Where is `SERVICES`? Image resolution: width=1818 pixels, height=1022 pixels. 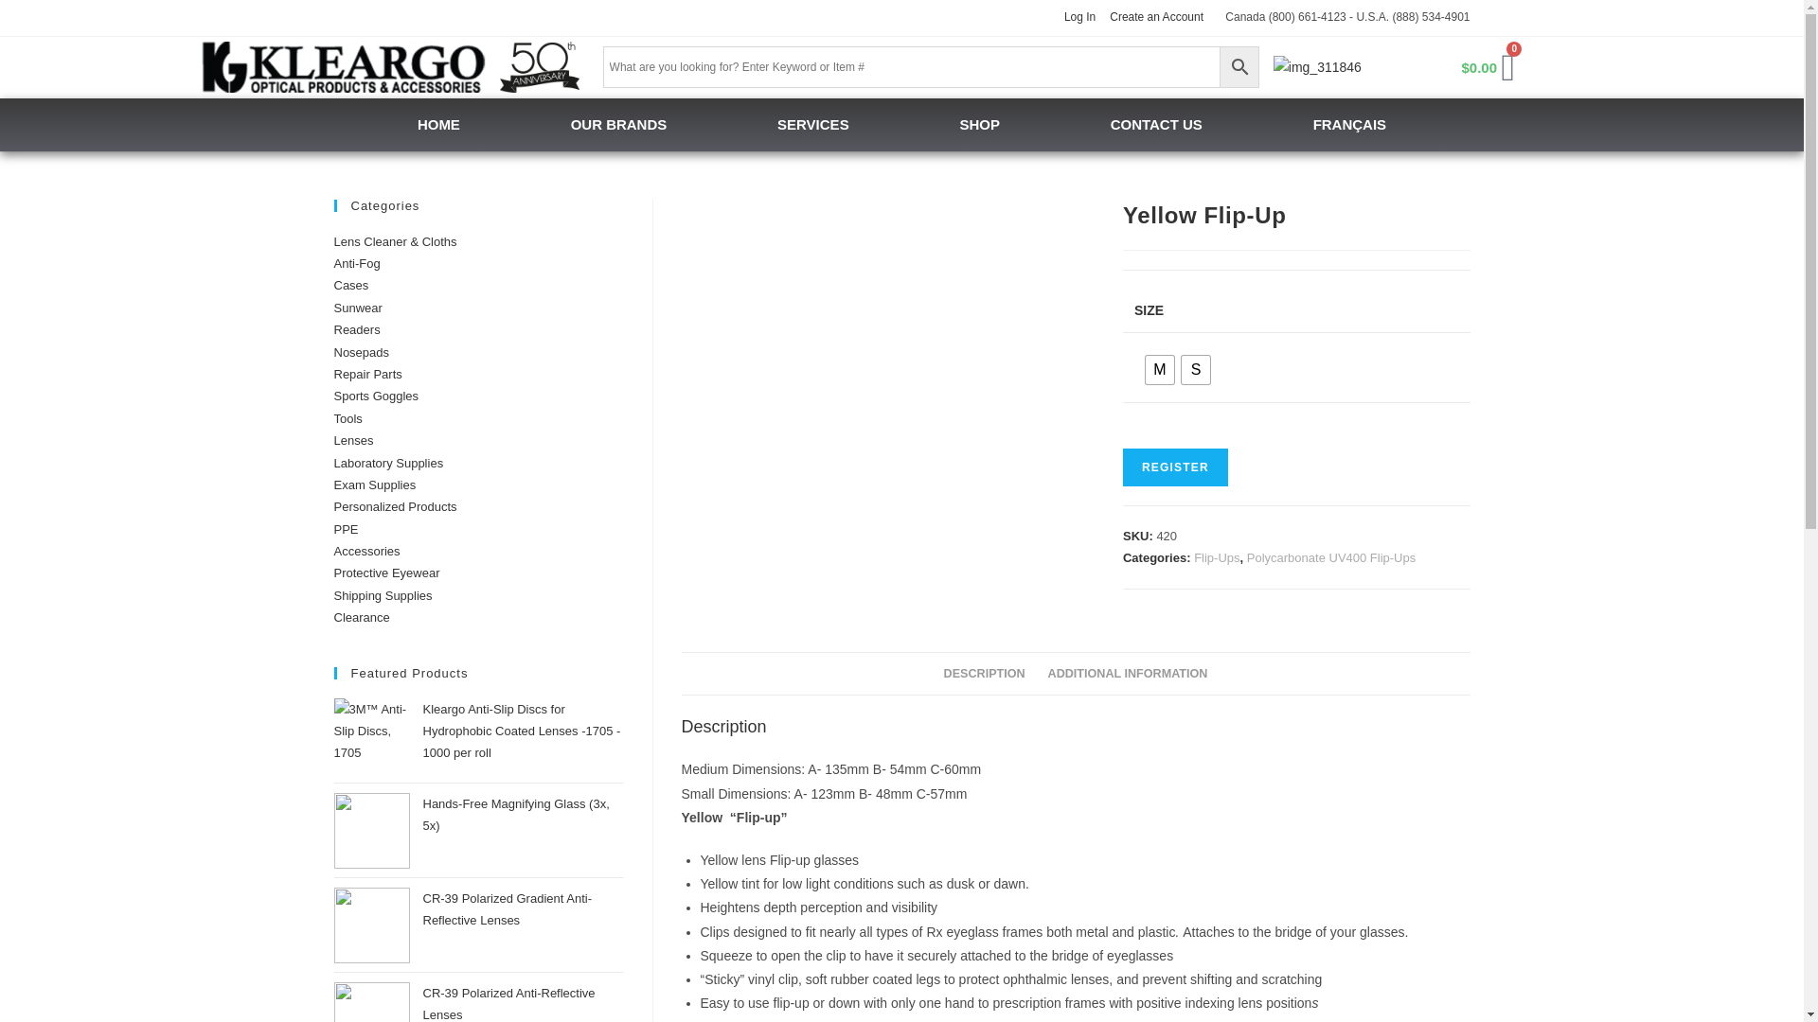 SERVICES is located at coordinates (812, 124).